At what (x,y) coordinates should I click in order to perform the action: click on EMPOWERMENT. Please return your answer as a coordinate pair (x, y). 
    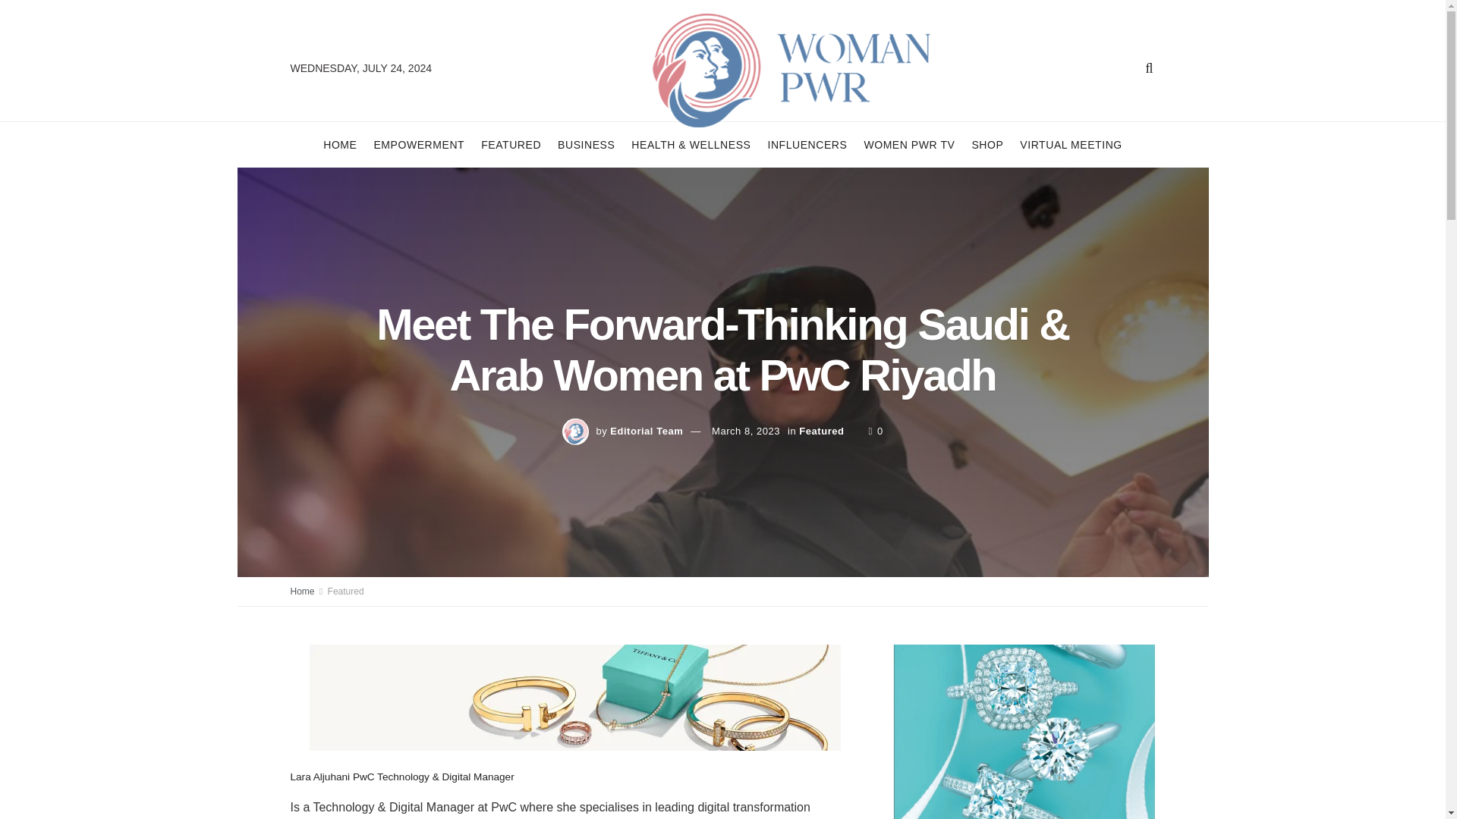
    Looking at the image, I should click on (419, 144).